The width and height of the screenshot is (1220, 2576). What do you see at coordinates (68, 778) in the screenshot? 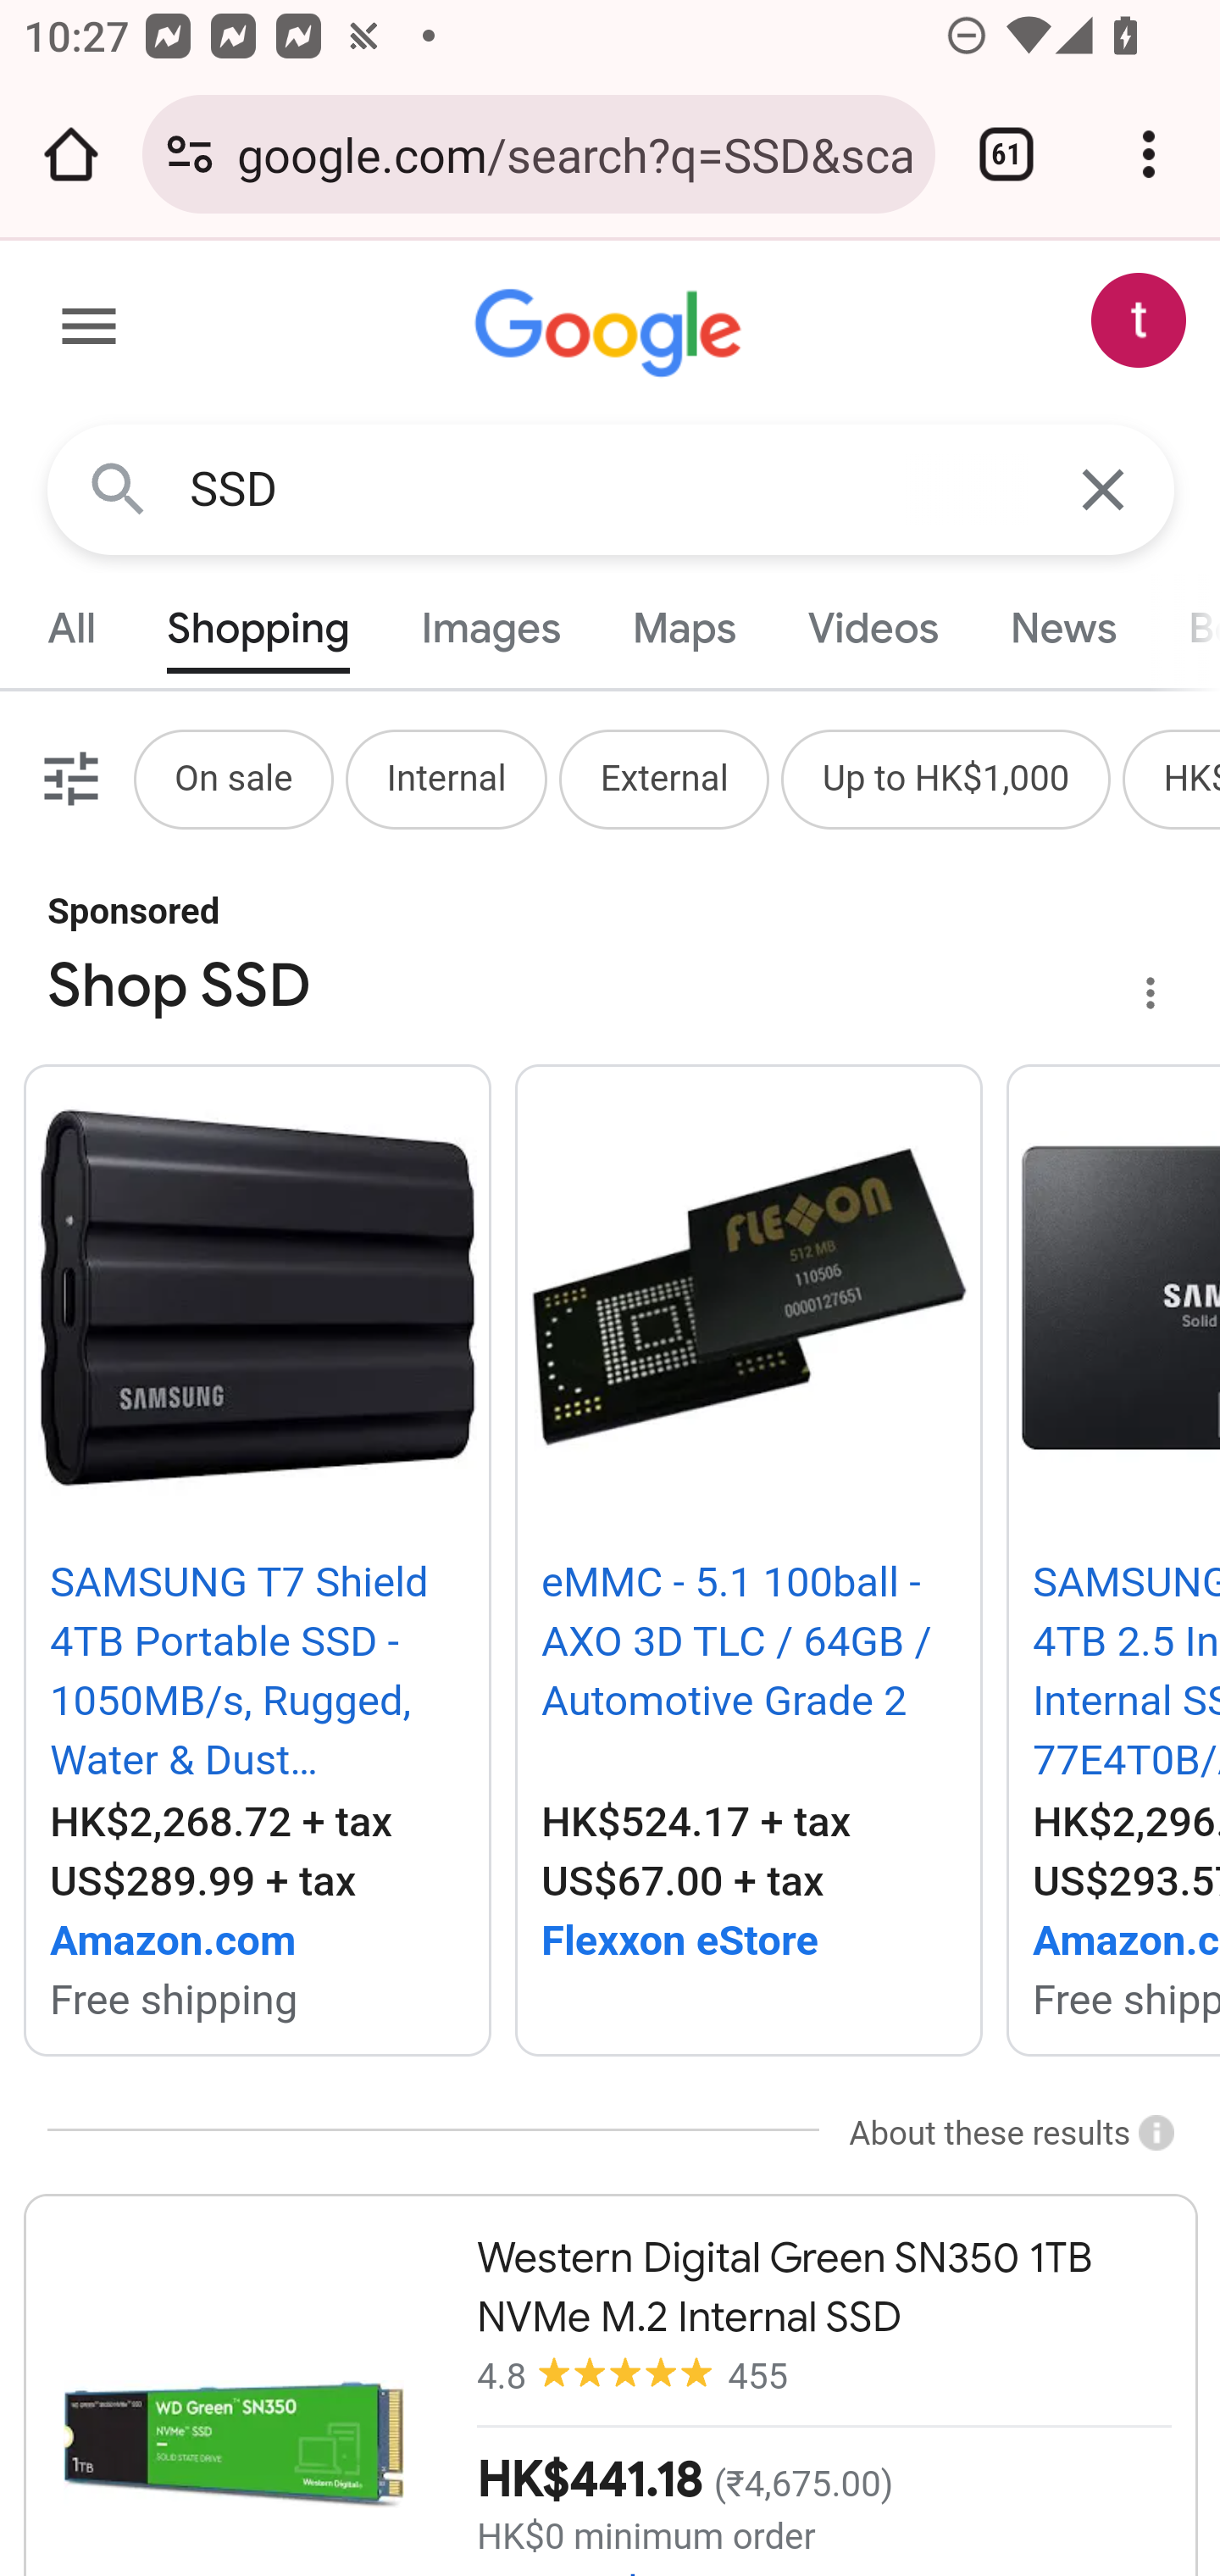
I see `Filters.0 filters applied.` at bounding box center [68, 778].